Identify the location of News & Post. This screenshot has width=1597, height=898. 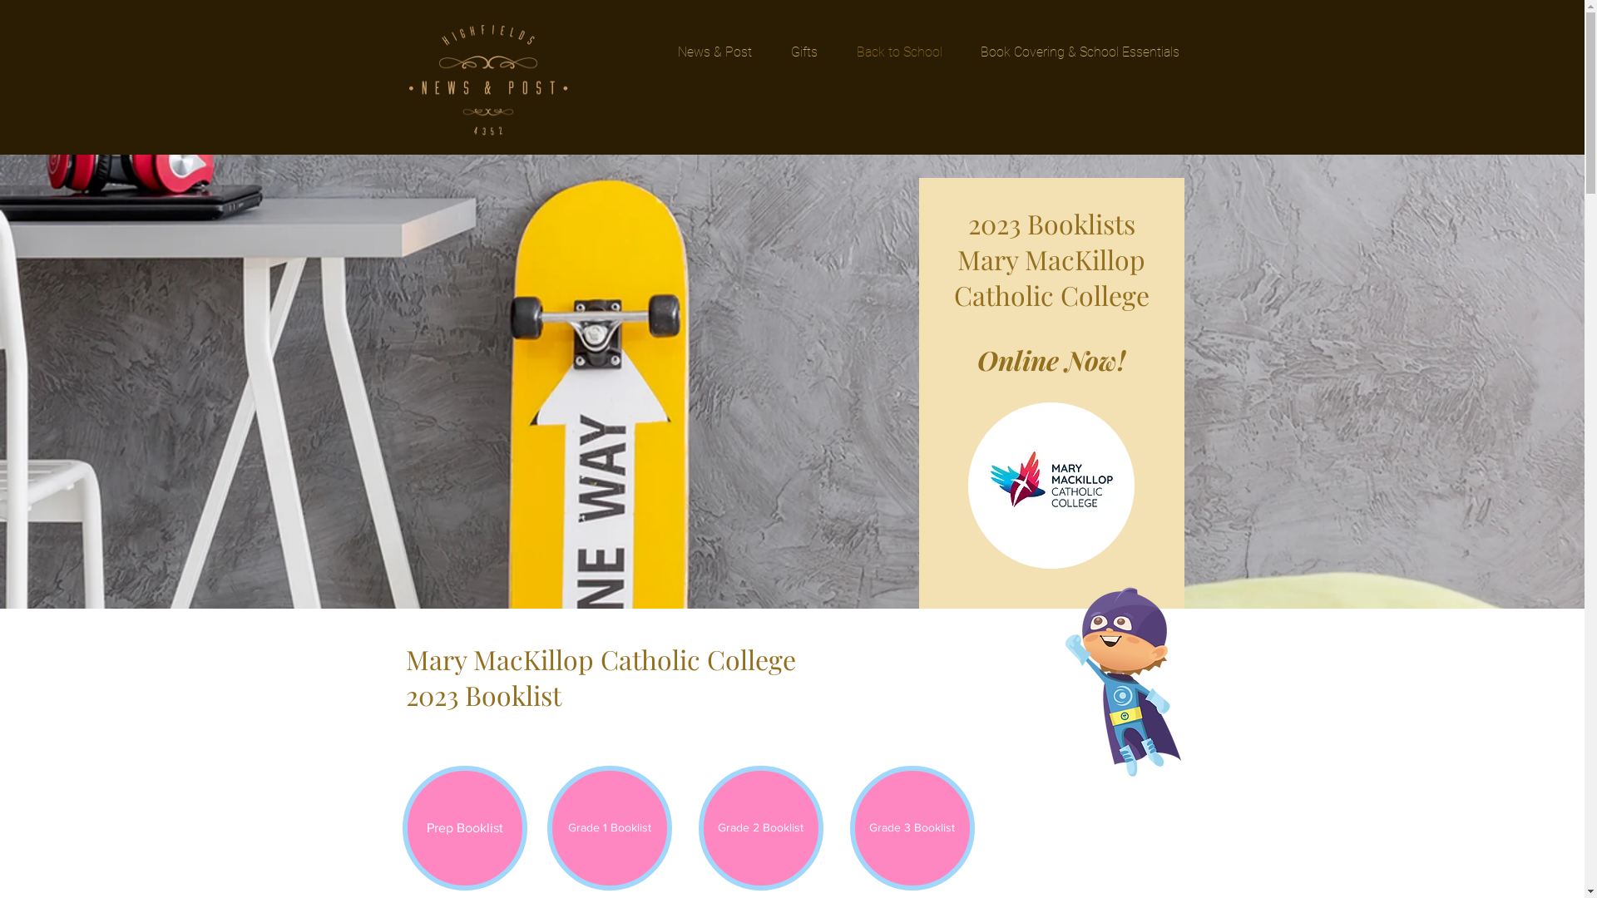
(715, 52).